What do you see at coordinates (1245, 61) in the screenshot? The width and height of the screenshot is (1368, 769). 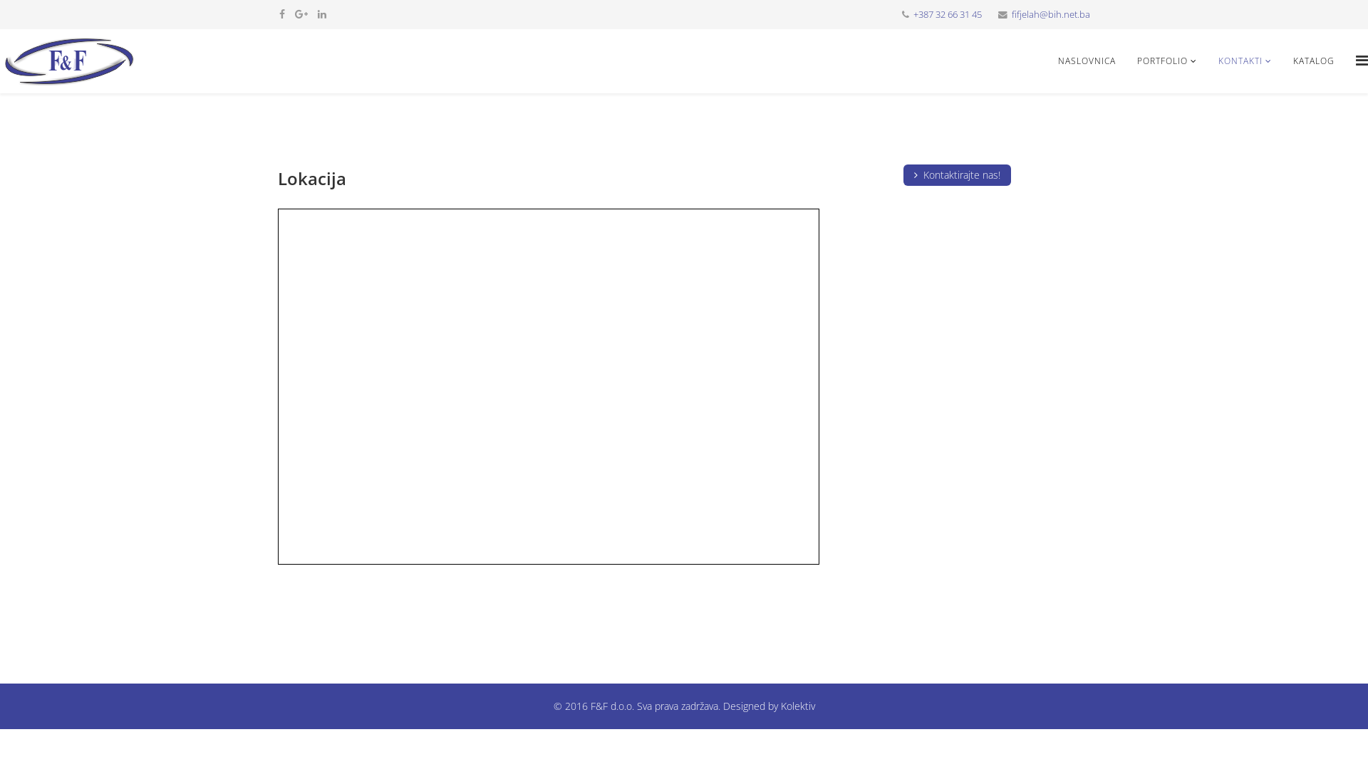 I see `KONTAKTI` at bounding box center [1245, 61].